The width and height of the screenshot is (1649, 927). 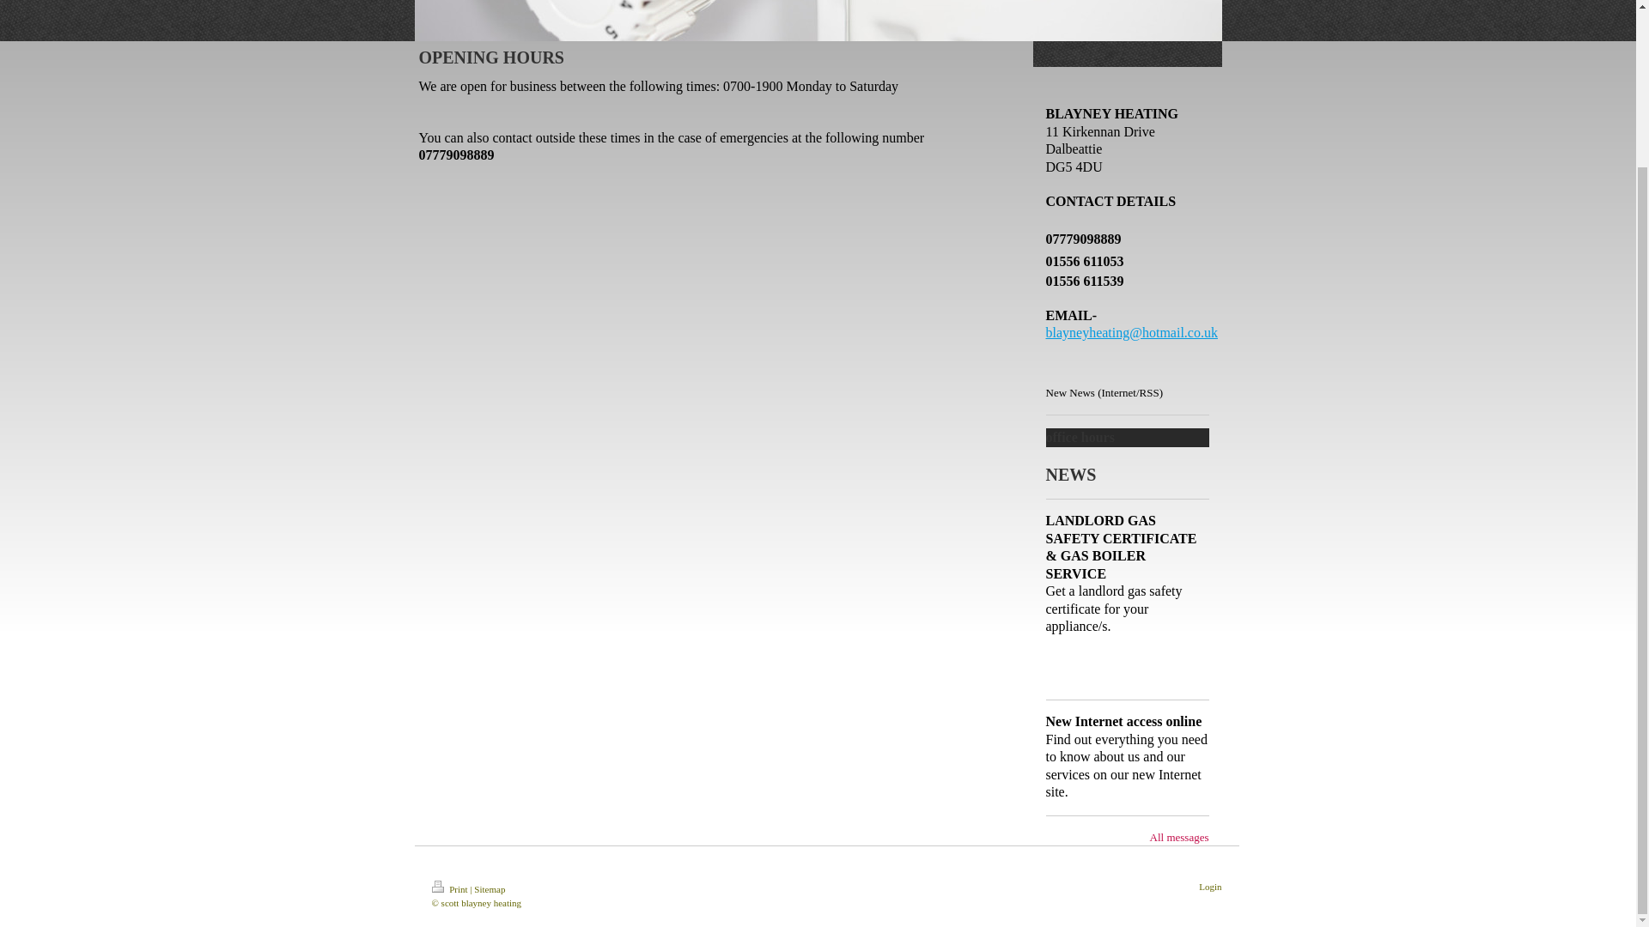 What do you see at coordinates (490, 889) in the screenshot?
I see `Sitemap` at bounding box center [490, 889].